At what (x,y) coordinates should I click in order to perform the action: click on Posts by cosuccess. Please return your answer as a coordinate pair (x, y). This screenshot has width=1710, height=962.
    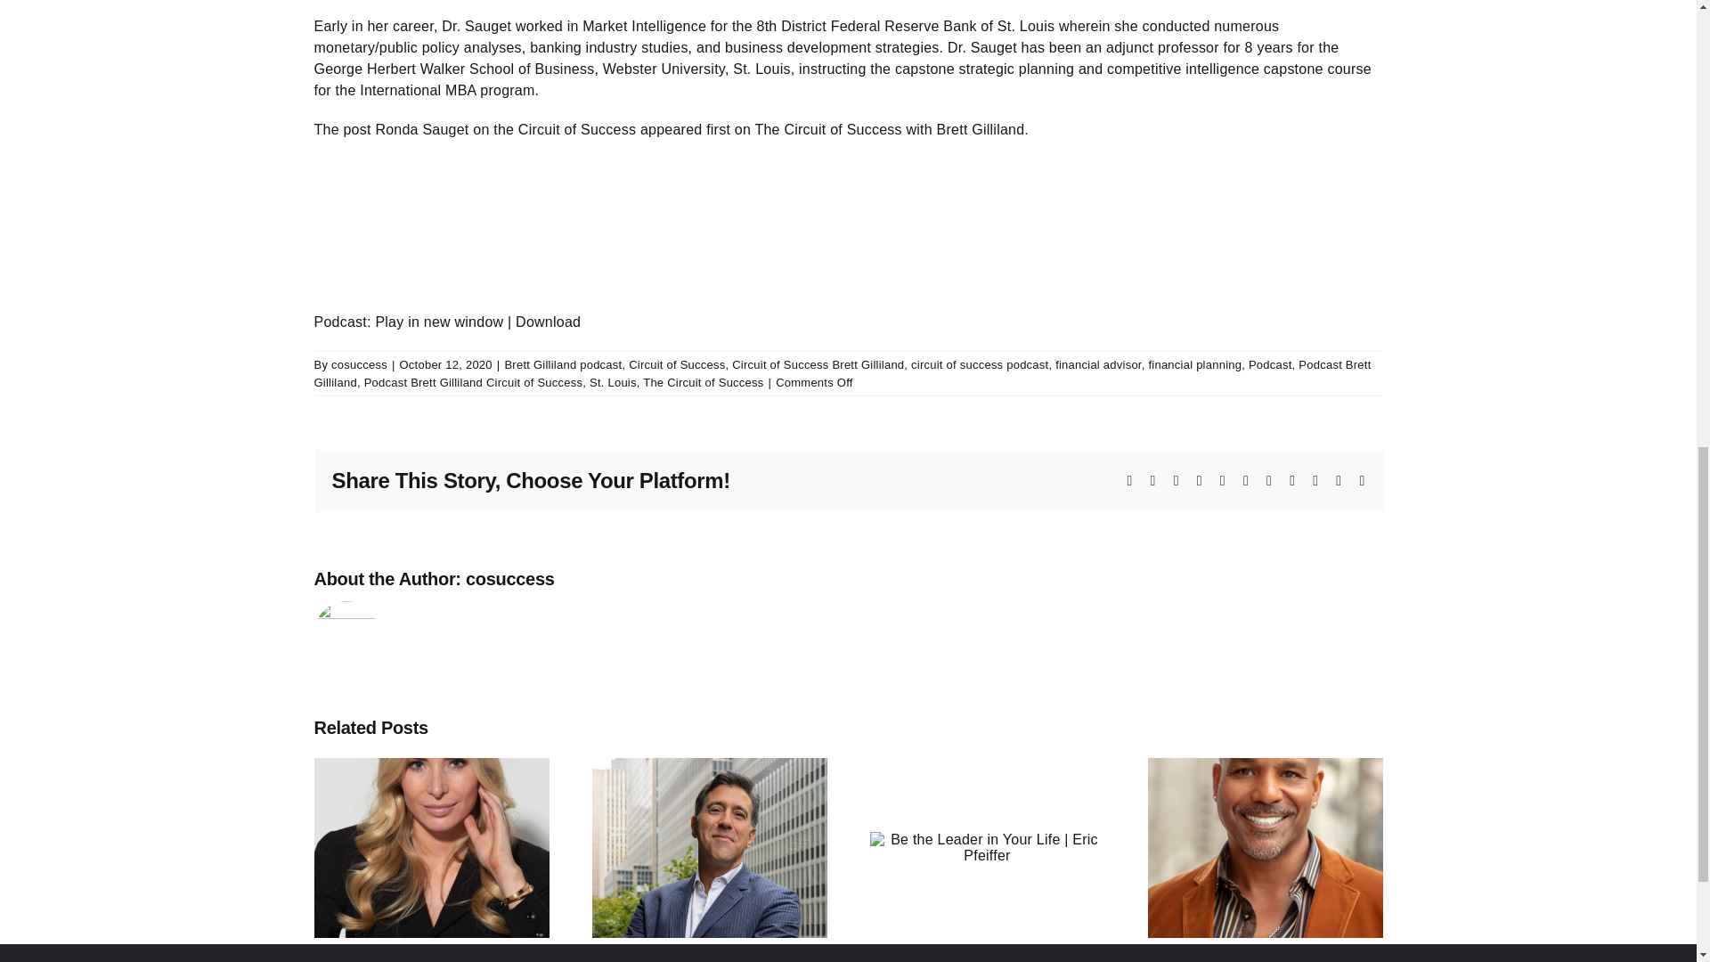
    Looking at the image, I should click on (360, 363).